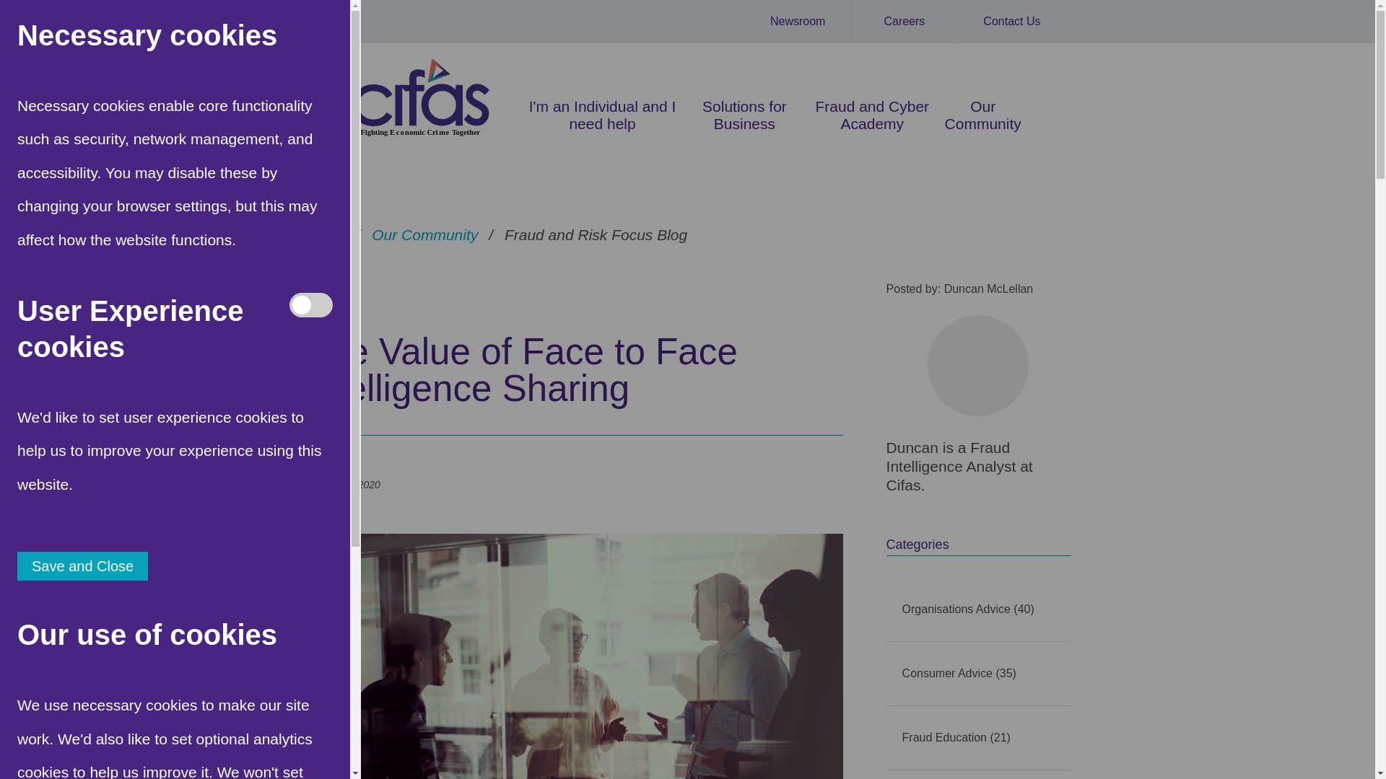 This screenshot has height=779, width=1386. Describe the element at coordinates (602, 115) in the screenshot. I see `I'm an Individual and I need help` at that location.